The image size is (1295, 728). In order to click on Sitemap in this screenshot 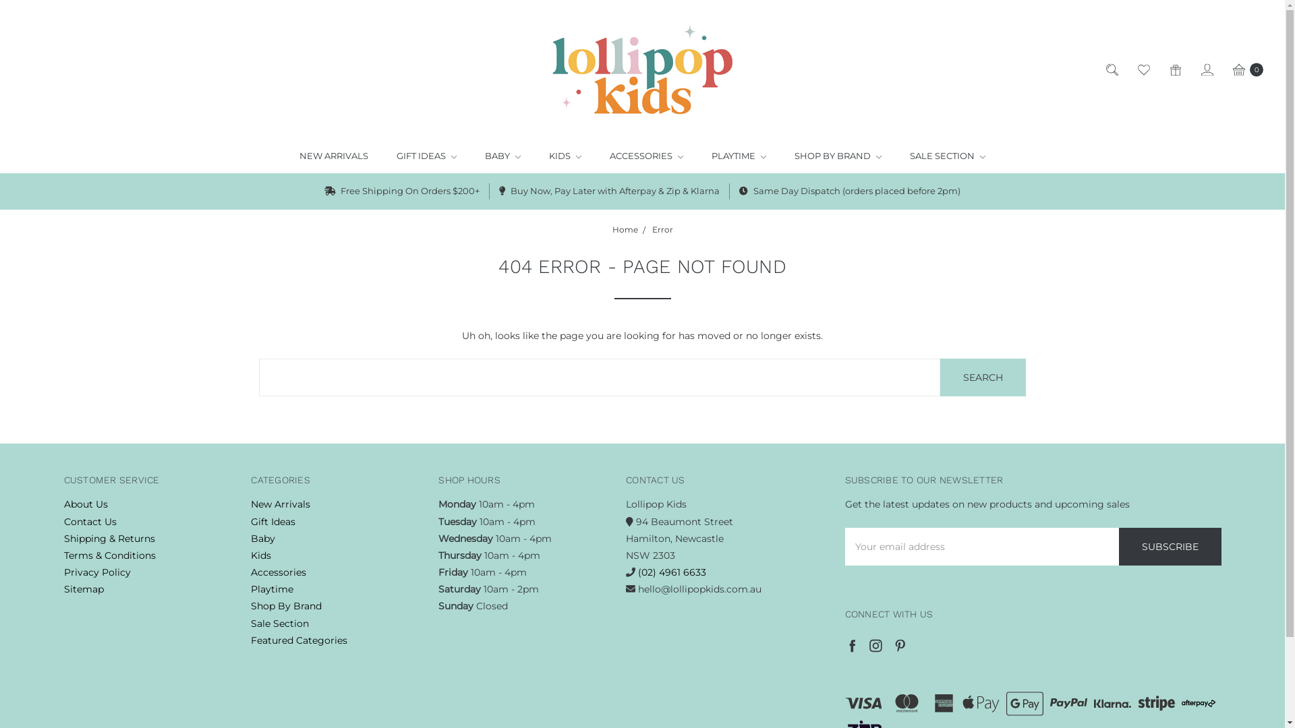, I will do `click(84, 589)`.